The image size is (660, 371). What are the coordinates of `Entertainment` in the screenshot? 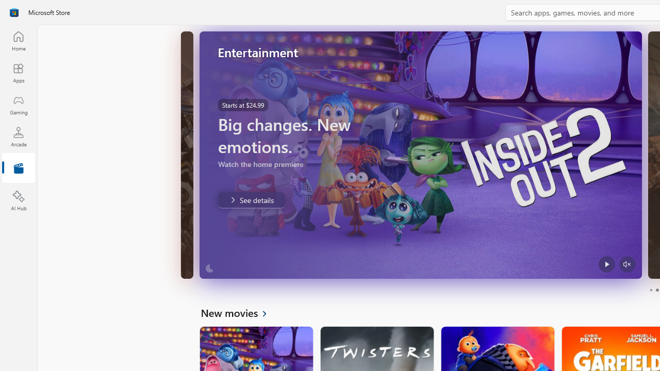 It's located at (19, 169).